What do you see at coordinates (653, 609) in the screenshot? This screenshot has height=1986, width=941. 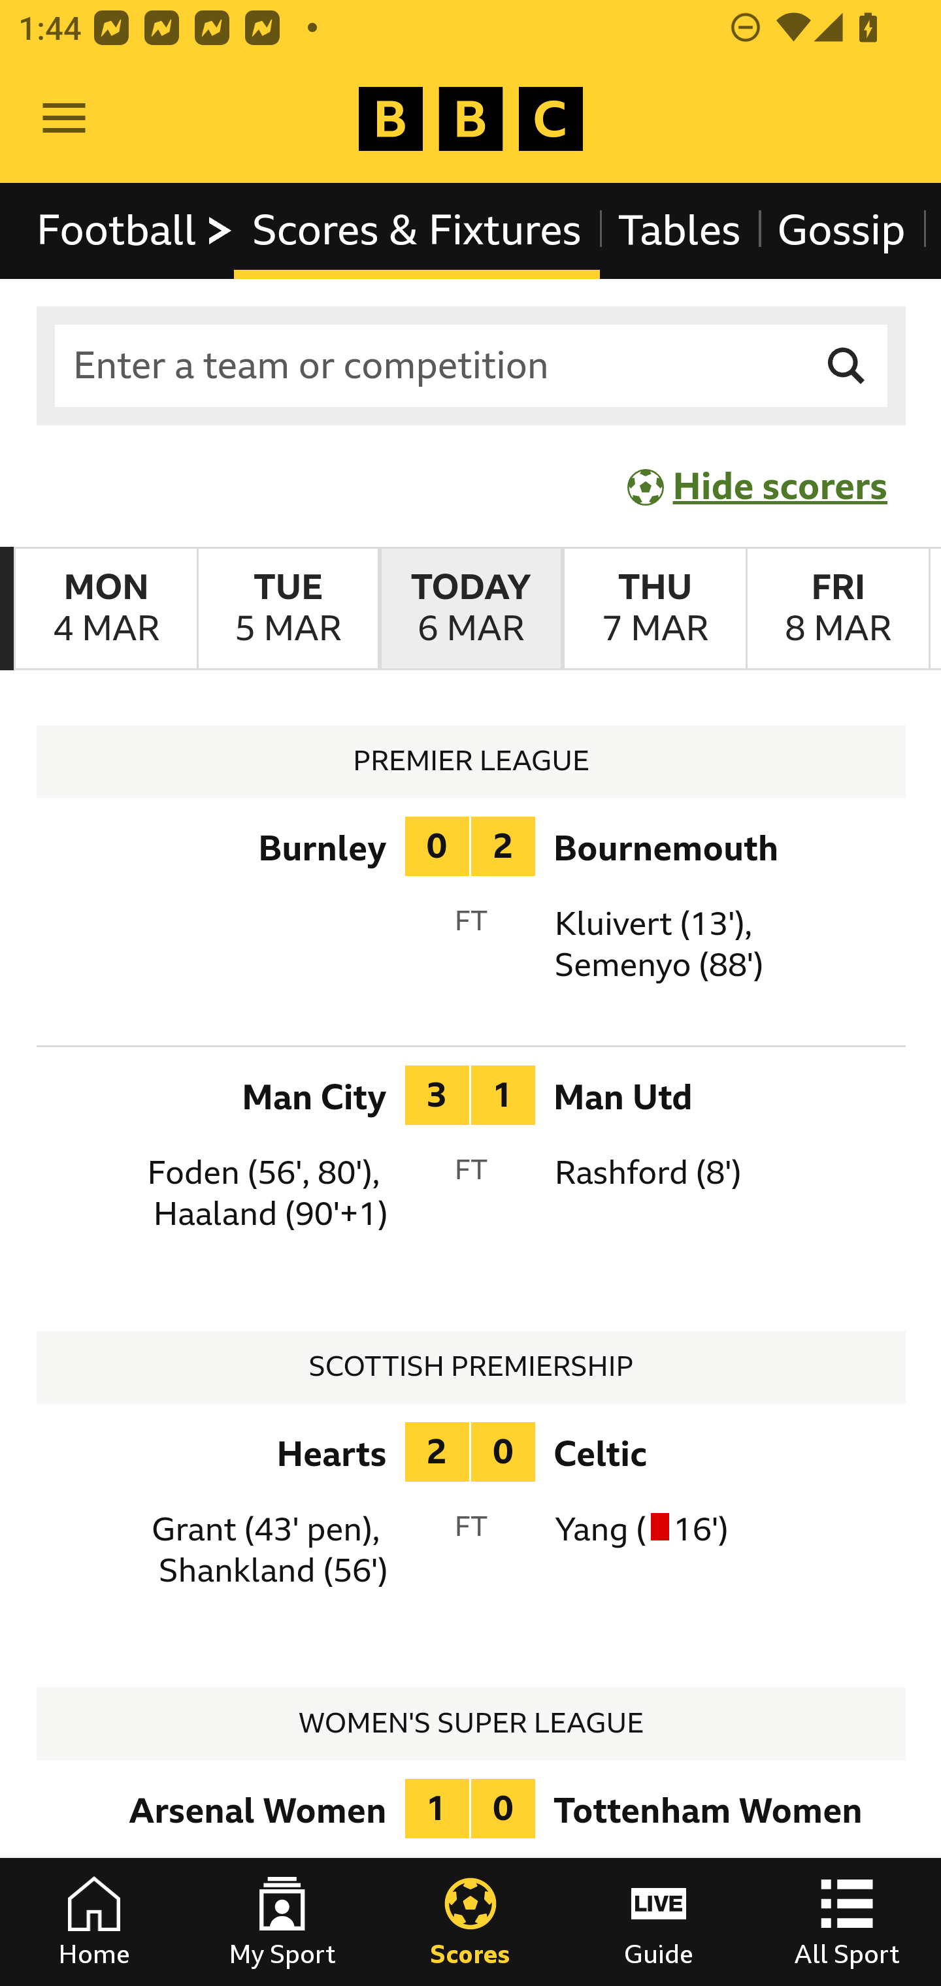 I see `ThursdayMarch 7th Thursday March 7th` at bounding box center [653, 609].